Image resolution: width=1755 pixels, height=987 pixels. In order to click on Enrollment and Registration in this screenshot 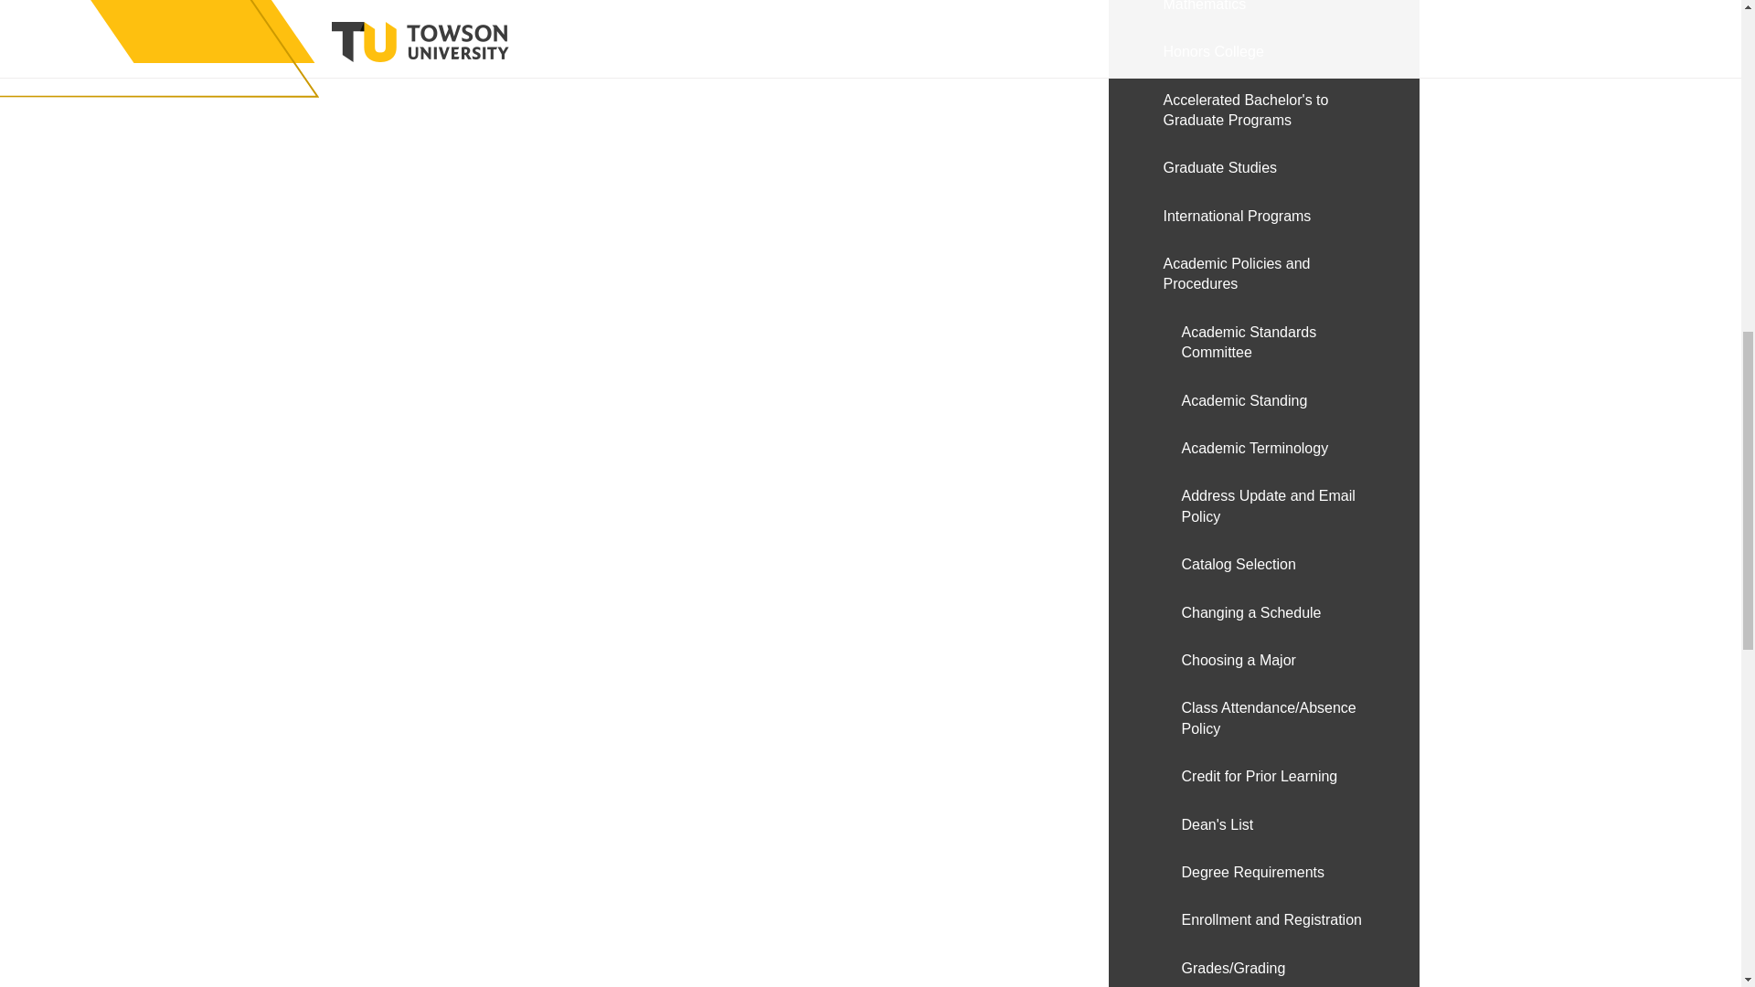, I will do `click(1262, 919)`.